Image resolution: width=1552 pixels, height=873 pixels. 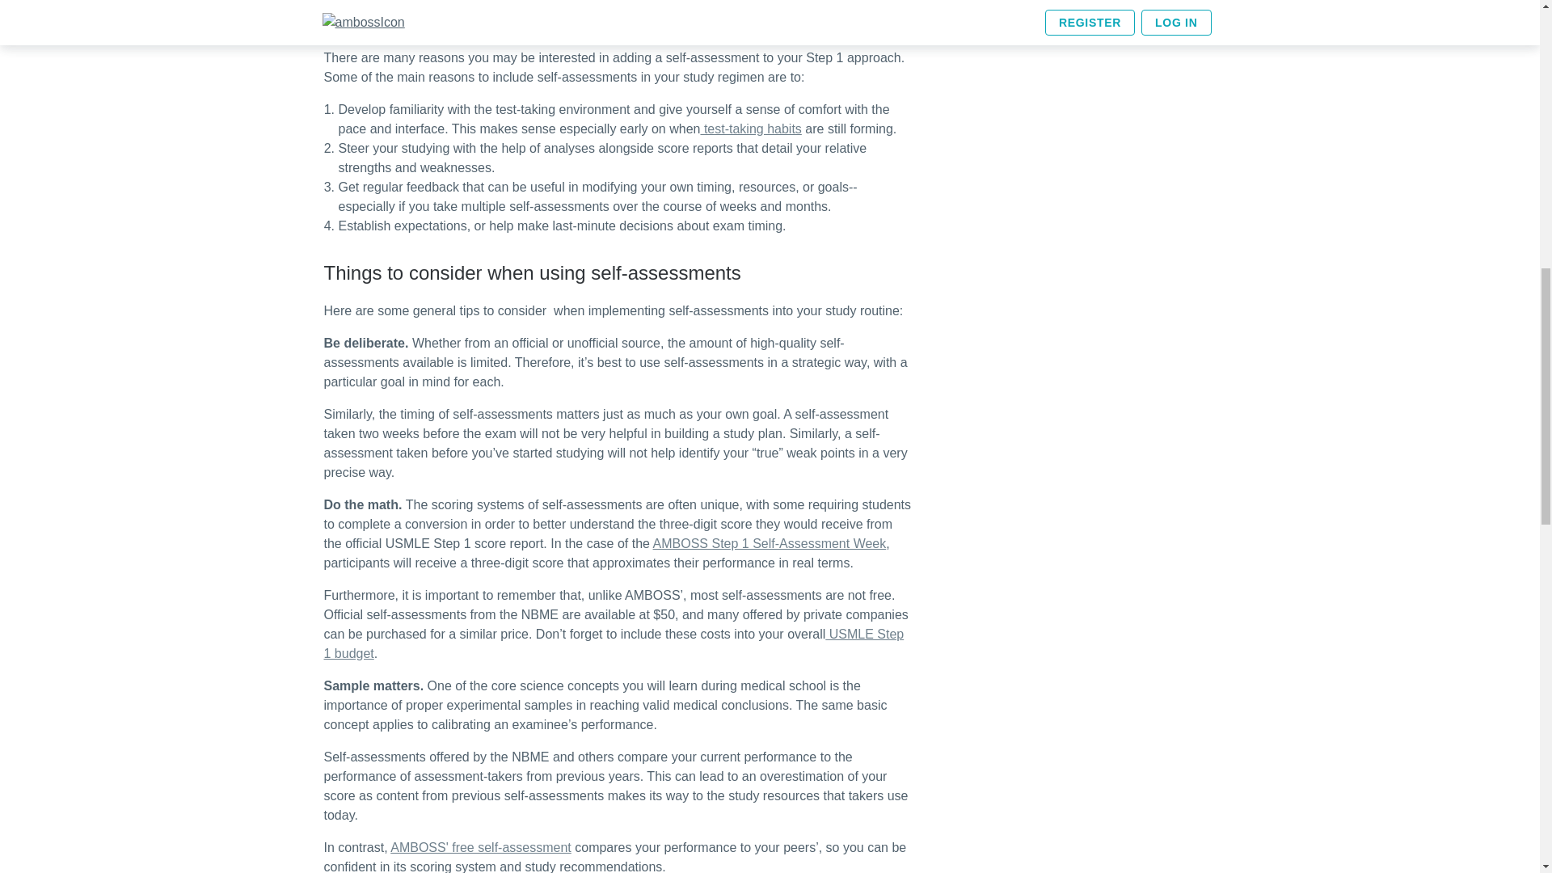 I want to click on AMBOSS Step 1 Self-Assessment Week, so click(x=770, y=543).